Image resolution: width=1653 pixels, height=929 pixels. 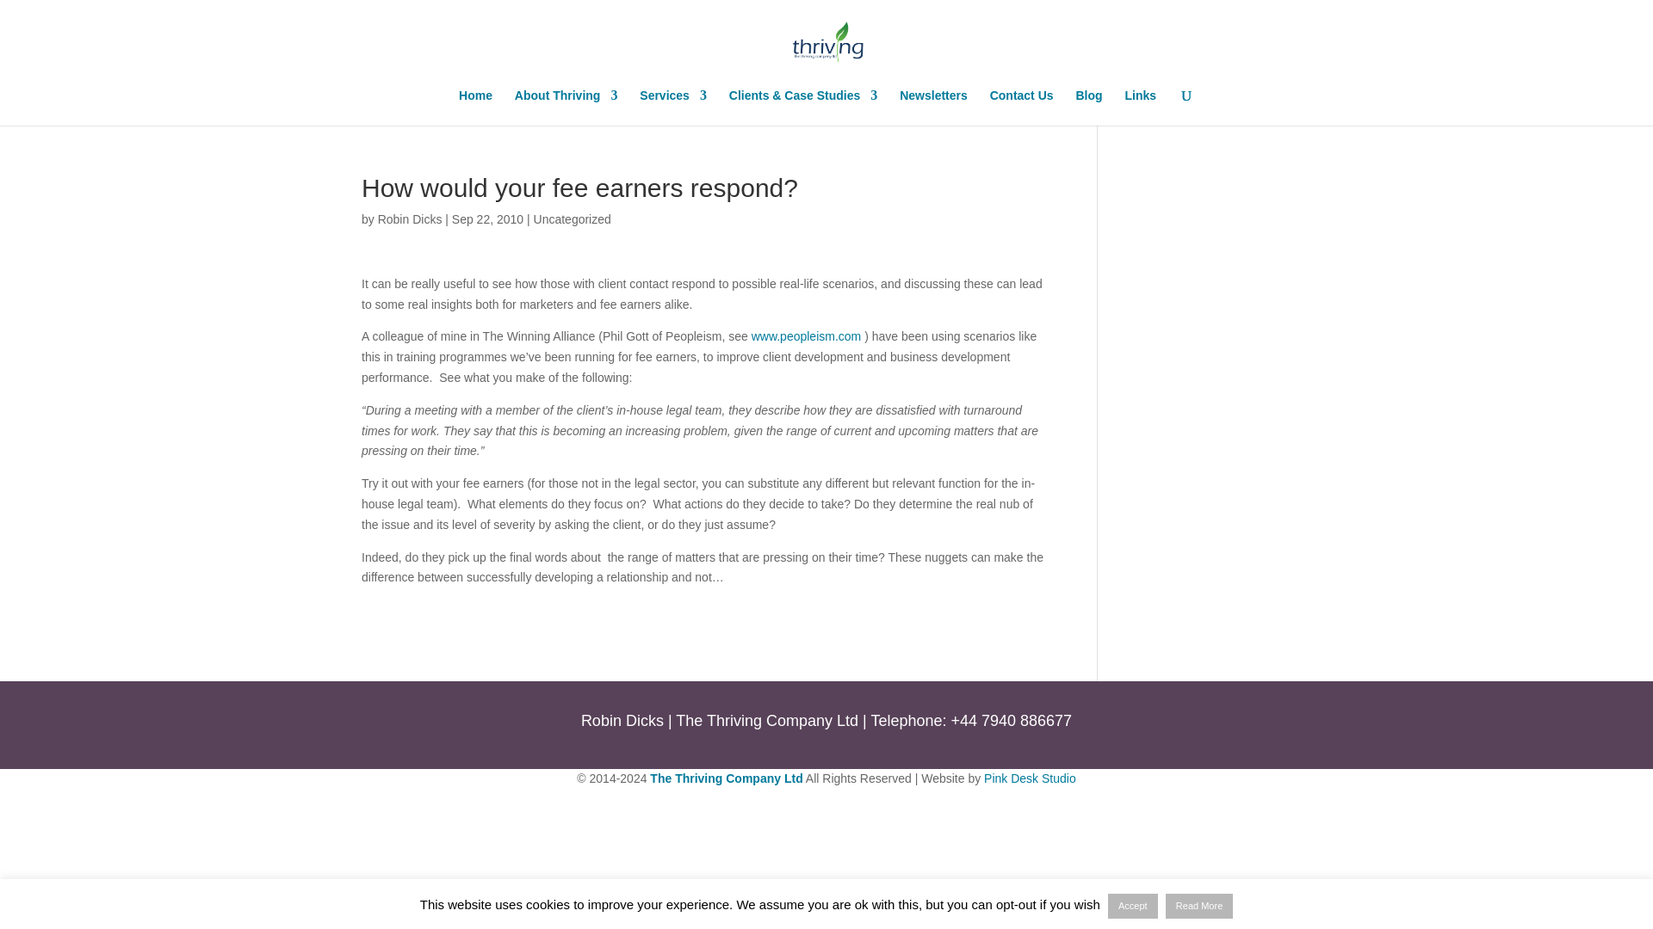 I want to click on About Thriving, so click(x=566, y=107).